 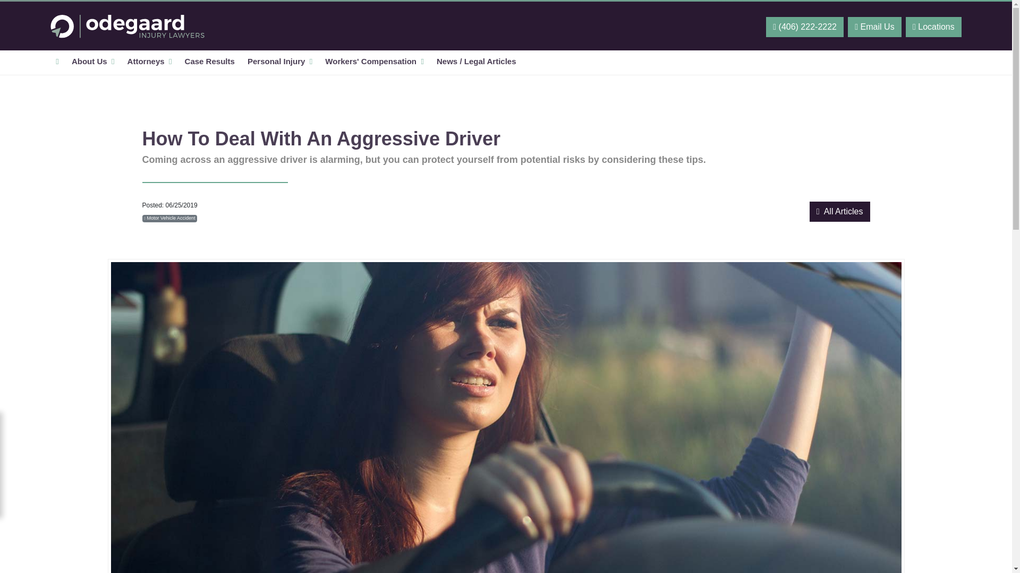 What do you see at coordinates (209, 63) in the screenshot?
I see `Case Results` at bounding box center [209, 63].